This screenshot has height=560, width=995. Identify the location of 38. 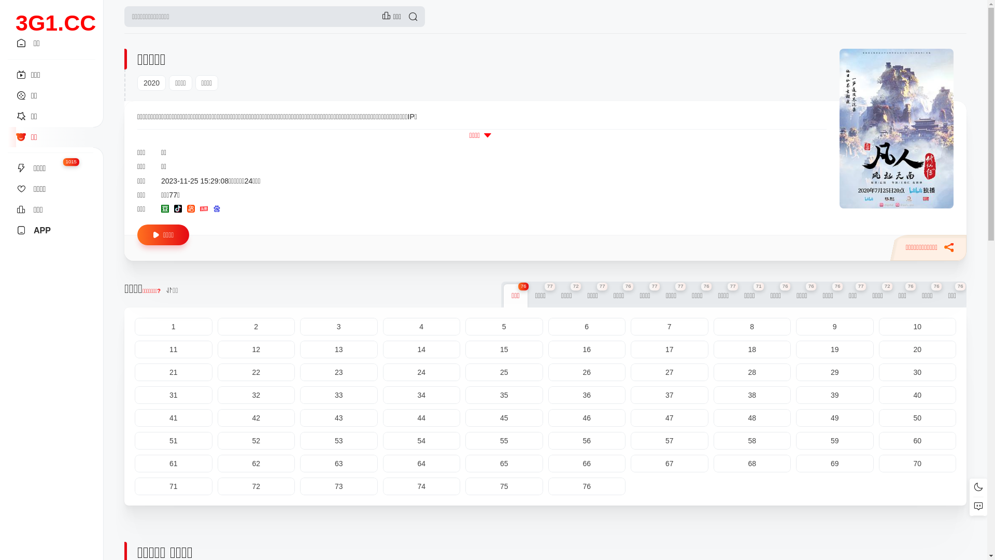
(752, 395).